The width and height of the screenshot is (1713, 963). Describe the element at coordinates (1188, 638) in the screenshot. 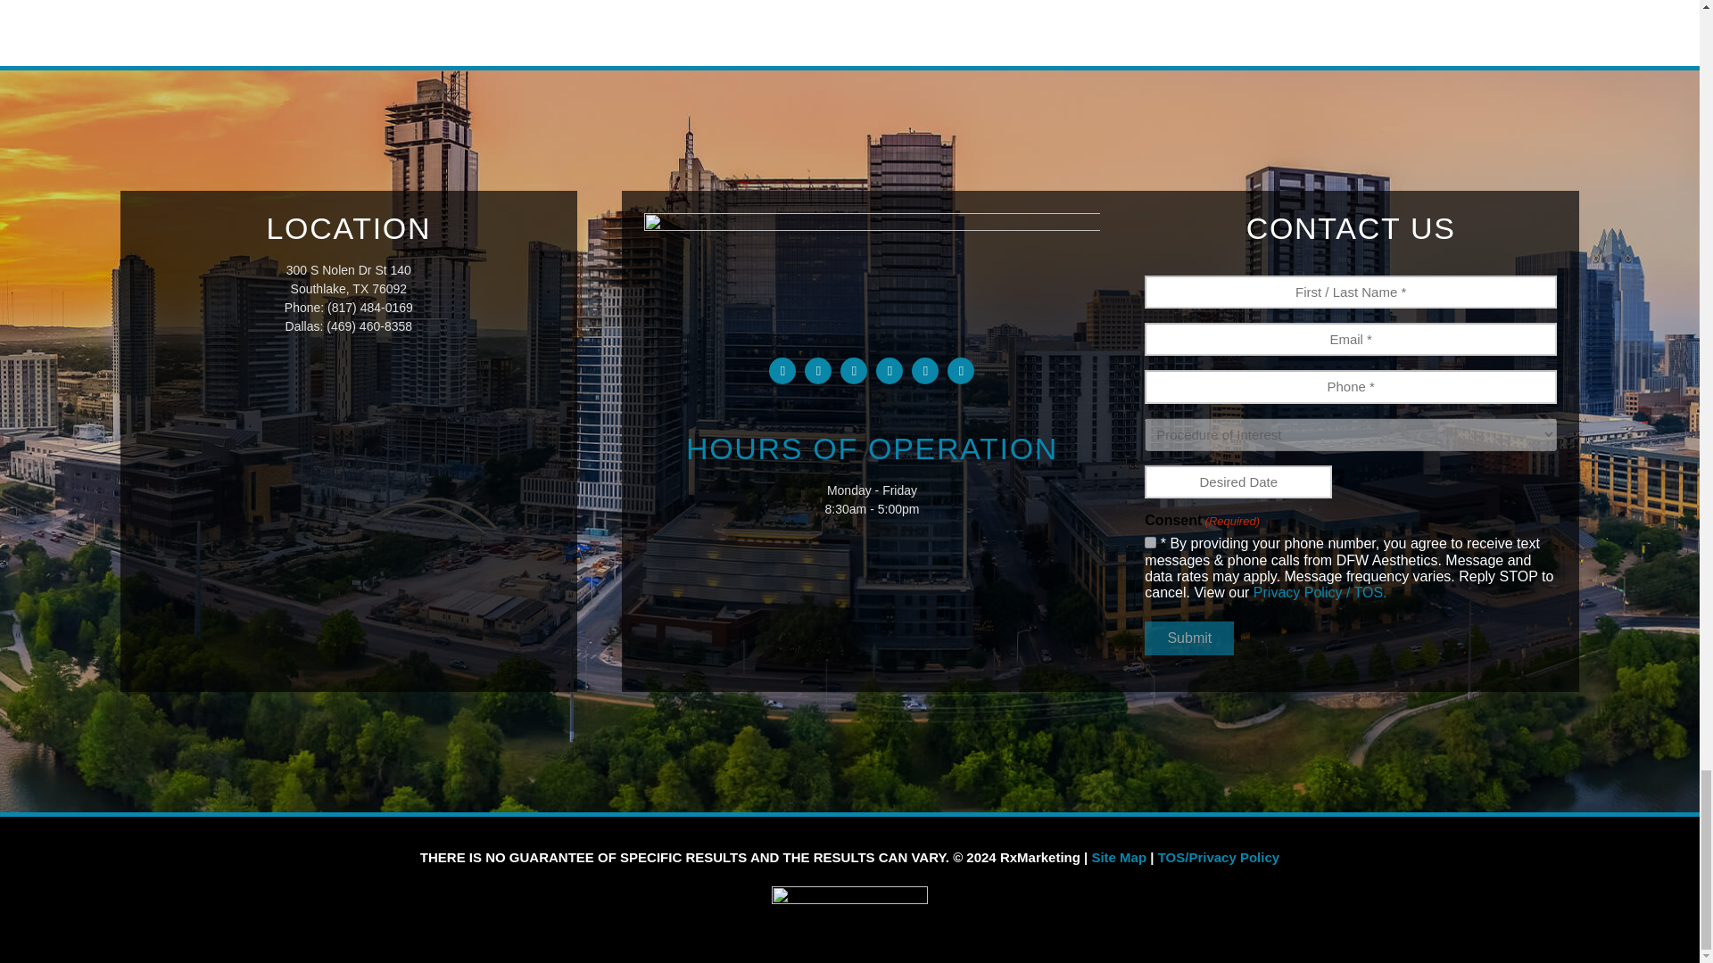

I see `Submit` at that location.